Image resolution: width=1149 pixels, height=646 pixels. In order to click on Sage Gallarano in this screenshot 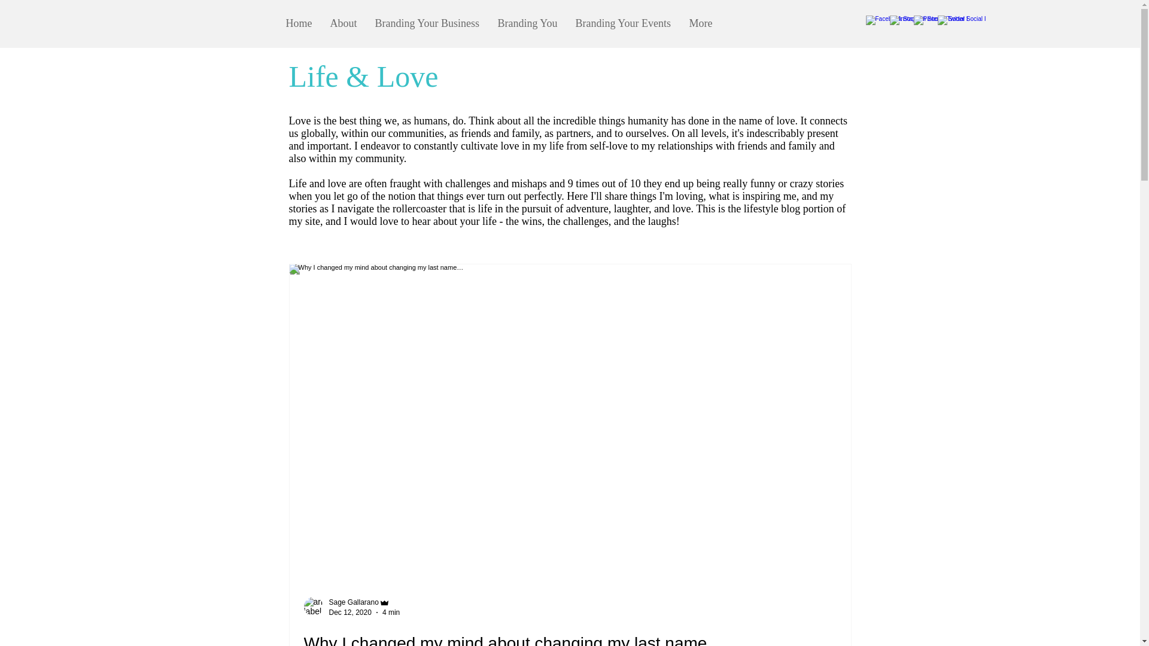, I will do `click(364, 602)`.